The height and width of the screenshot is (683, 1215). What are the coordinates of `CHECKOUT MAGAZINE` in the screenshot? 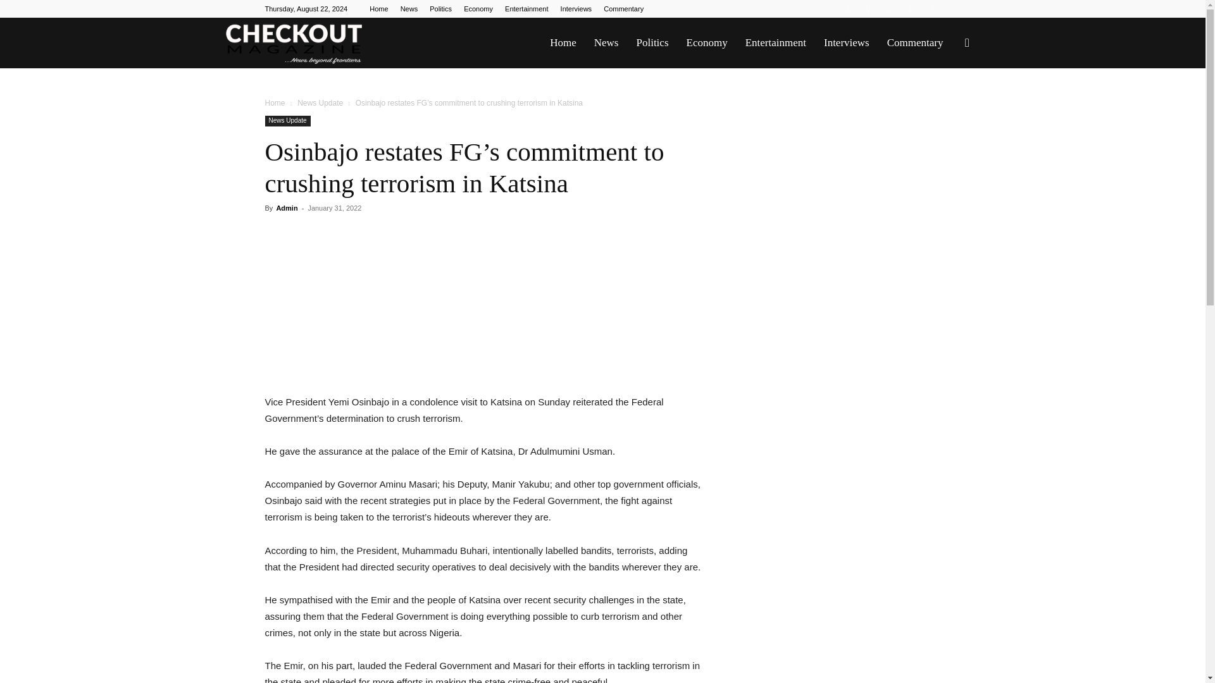 It's located at (294, 44).